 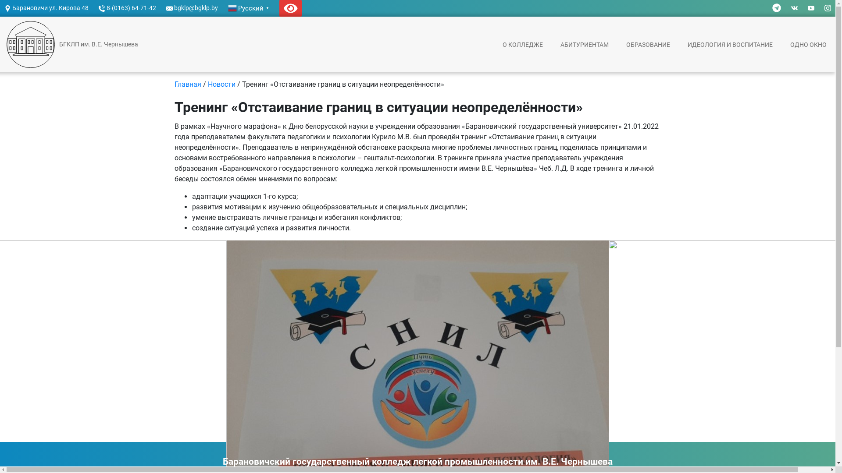 I want to click on 8-(0163) 64-71-42, so click(x=127, y=8).